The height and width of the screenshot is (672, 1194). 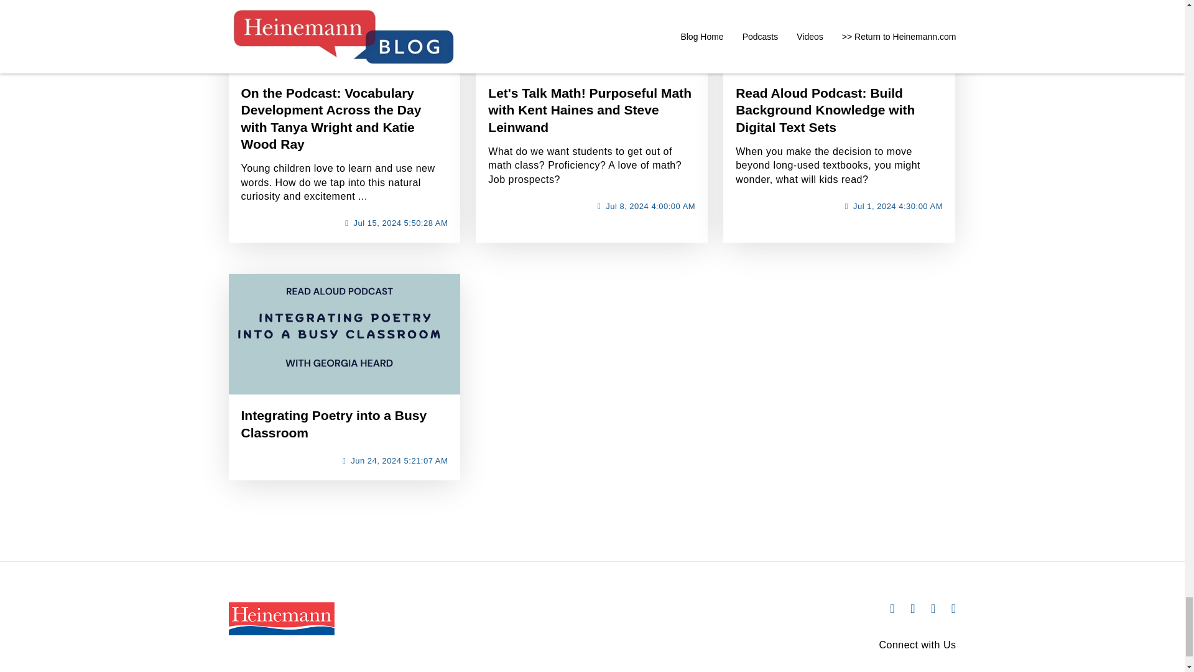 I want to click on Heinemann-primary-logo-RGB, so click(x=281, y=618).